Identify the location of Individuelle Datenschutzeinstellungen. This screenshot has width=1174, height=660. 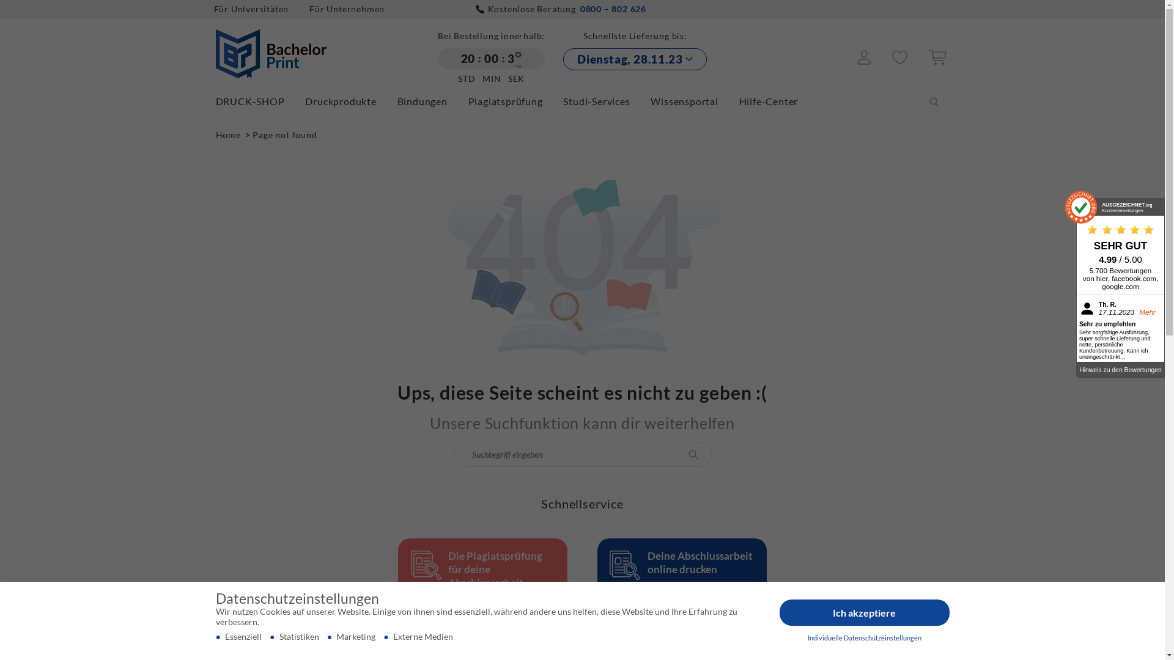
(865, 638).